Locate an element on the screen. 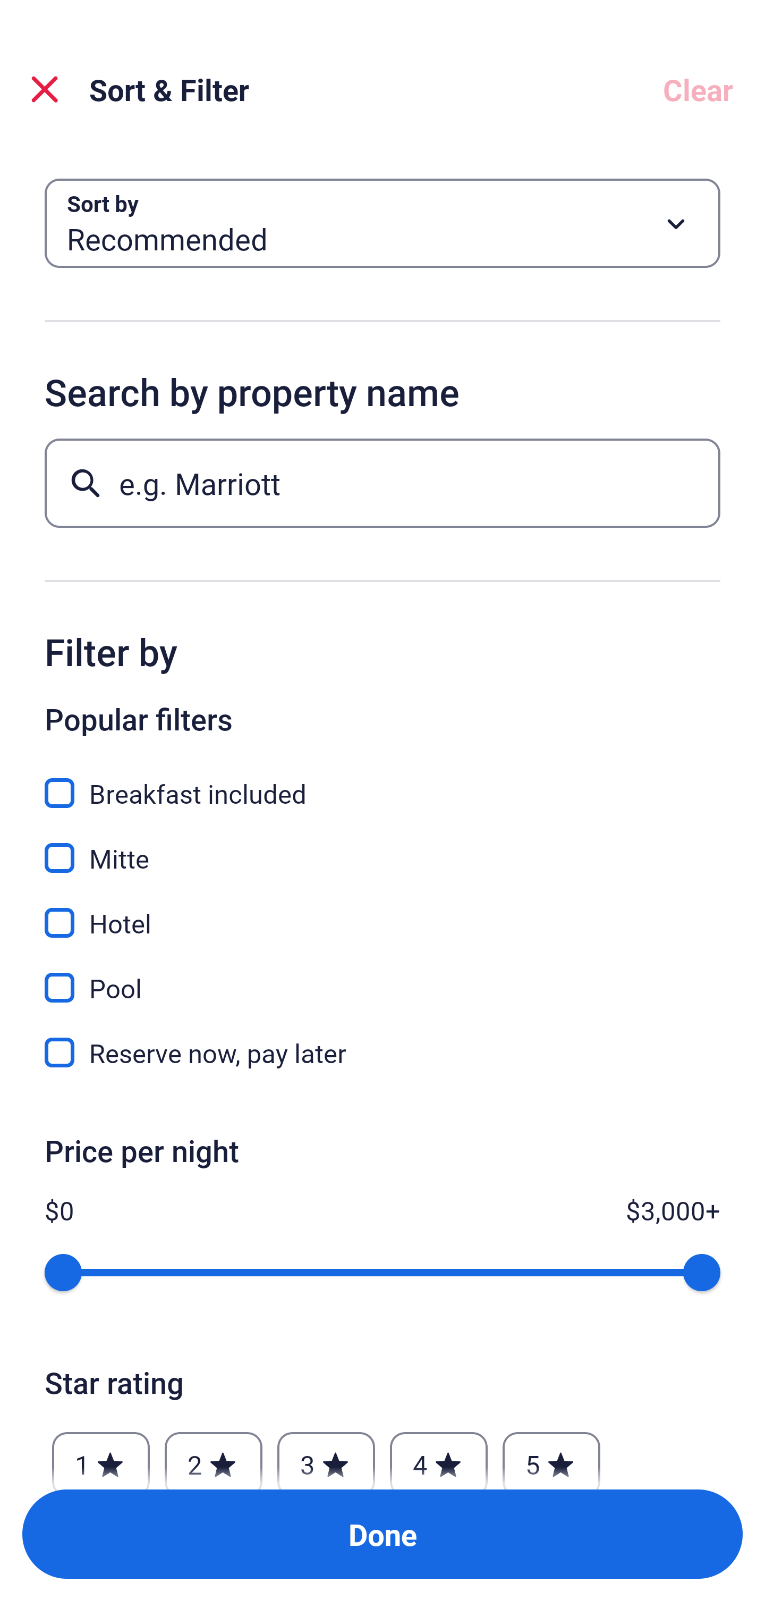  5 is located at coordinates (551, 1455).